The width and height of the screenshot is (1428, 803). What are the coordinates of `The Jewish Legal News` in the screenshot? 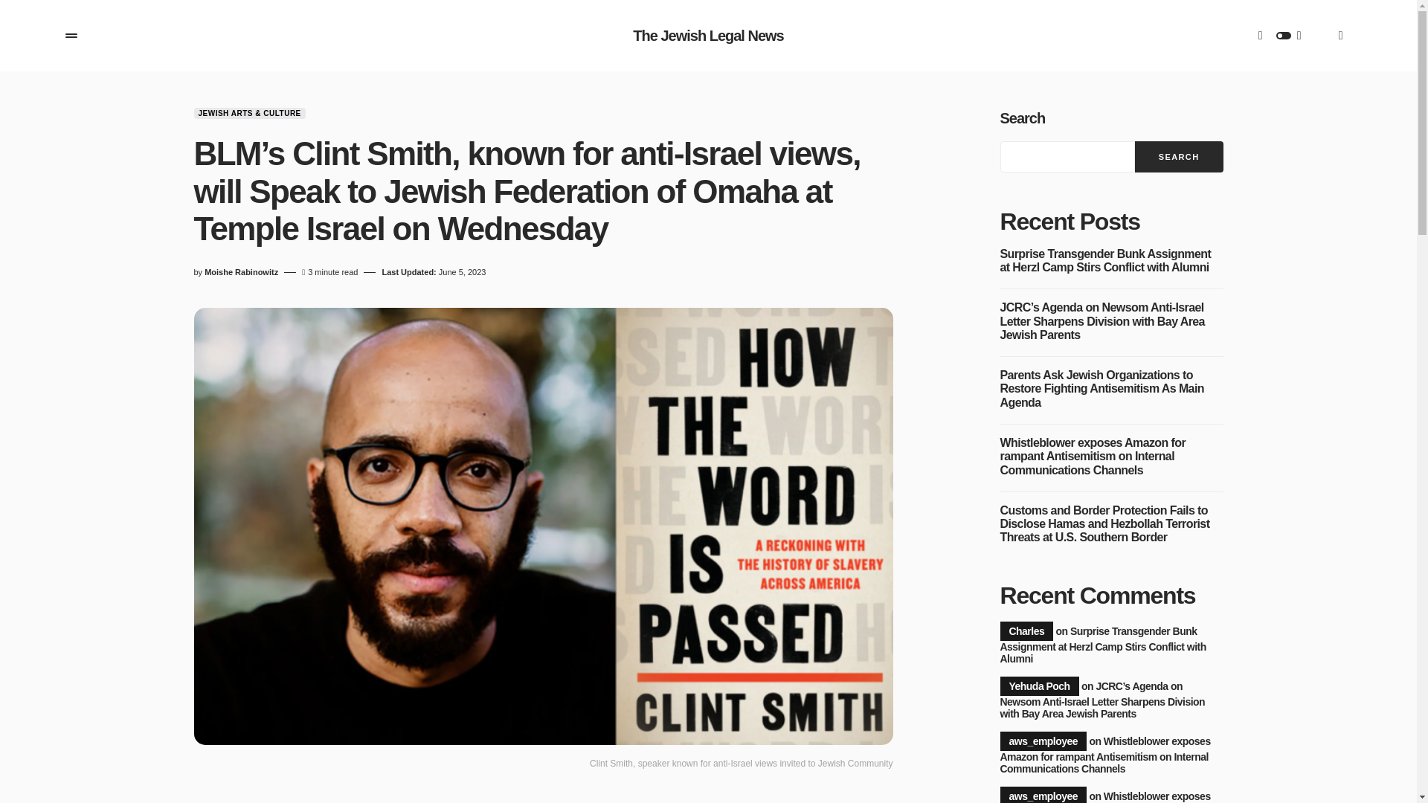 It's located at (707, 36).